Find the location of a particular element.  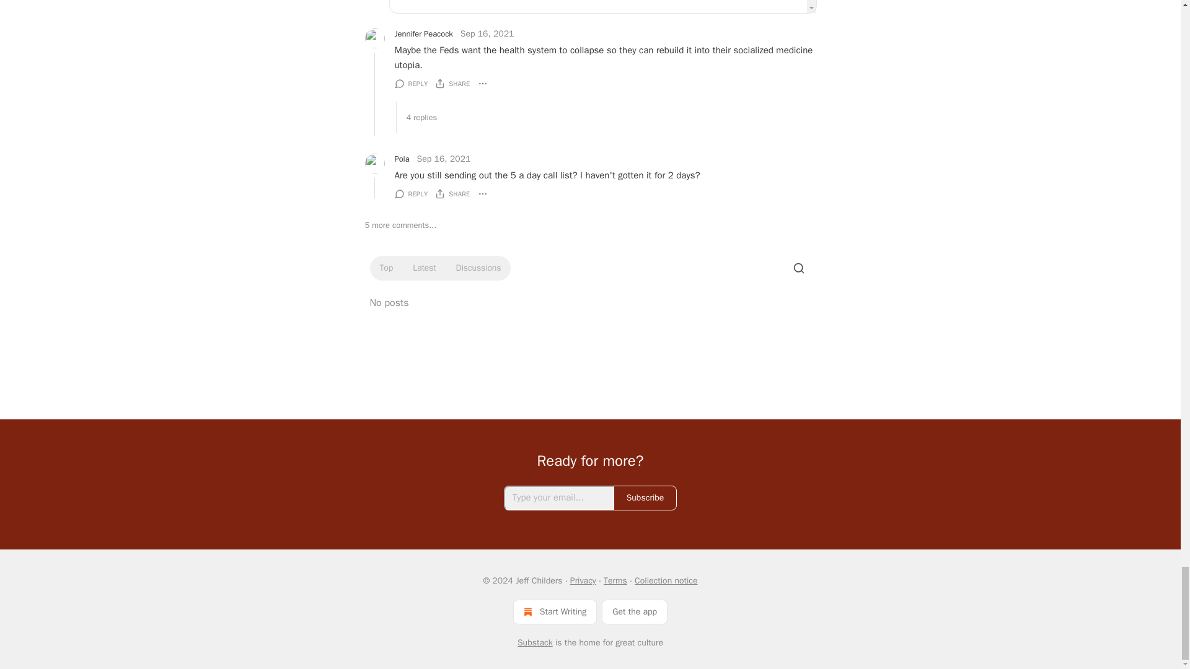

Sep 16, 2021 is located at coordinates (487, 33).